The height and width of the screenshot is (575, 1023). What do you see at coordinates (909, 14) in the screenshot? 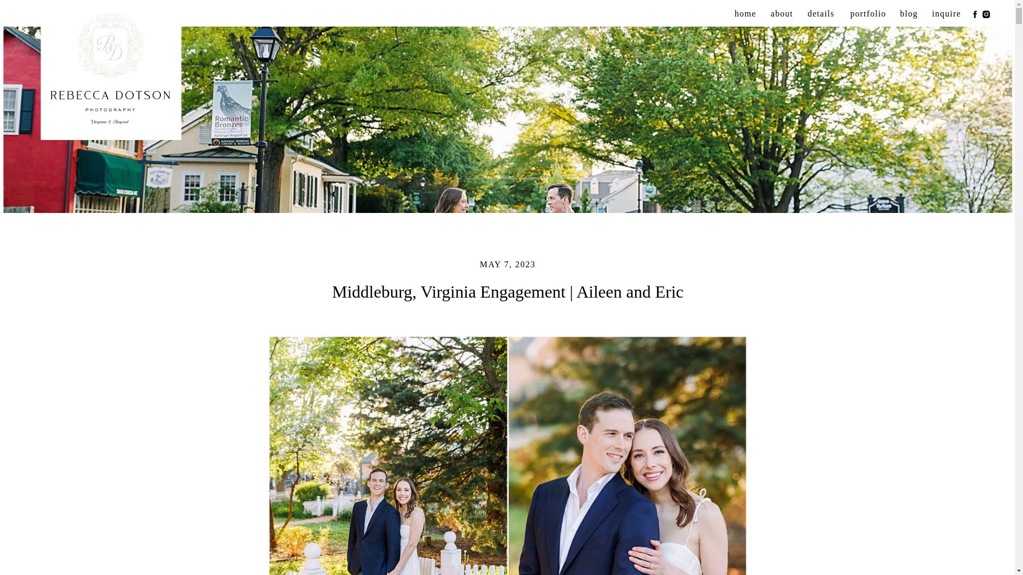
I see `blog` at bounding box center [909, 14].